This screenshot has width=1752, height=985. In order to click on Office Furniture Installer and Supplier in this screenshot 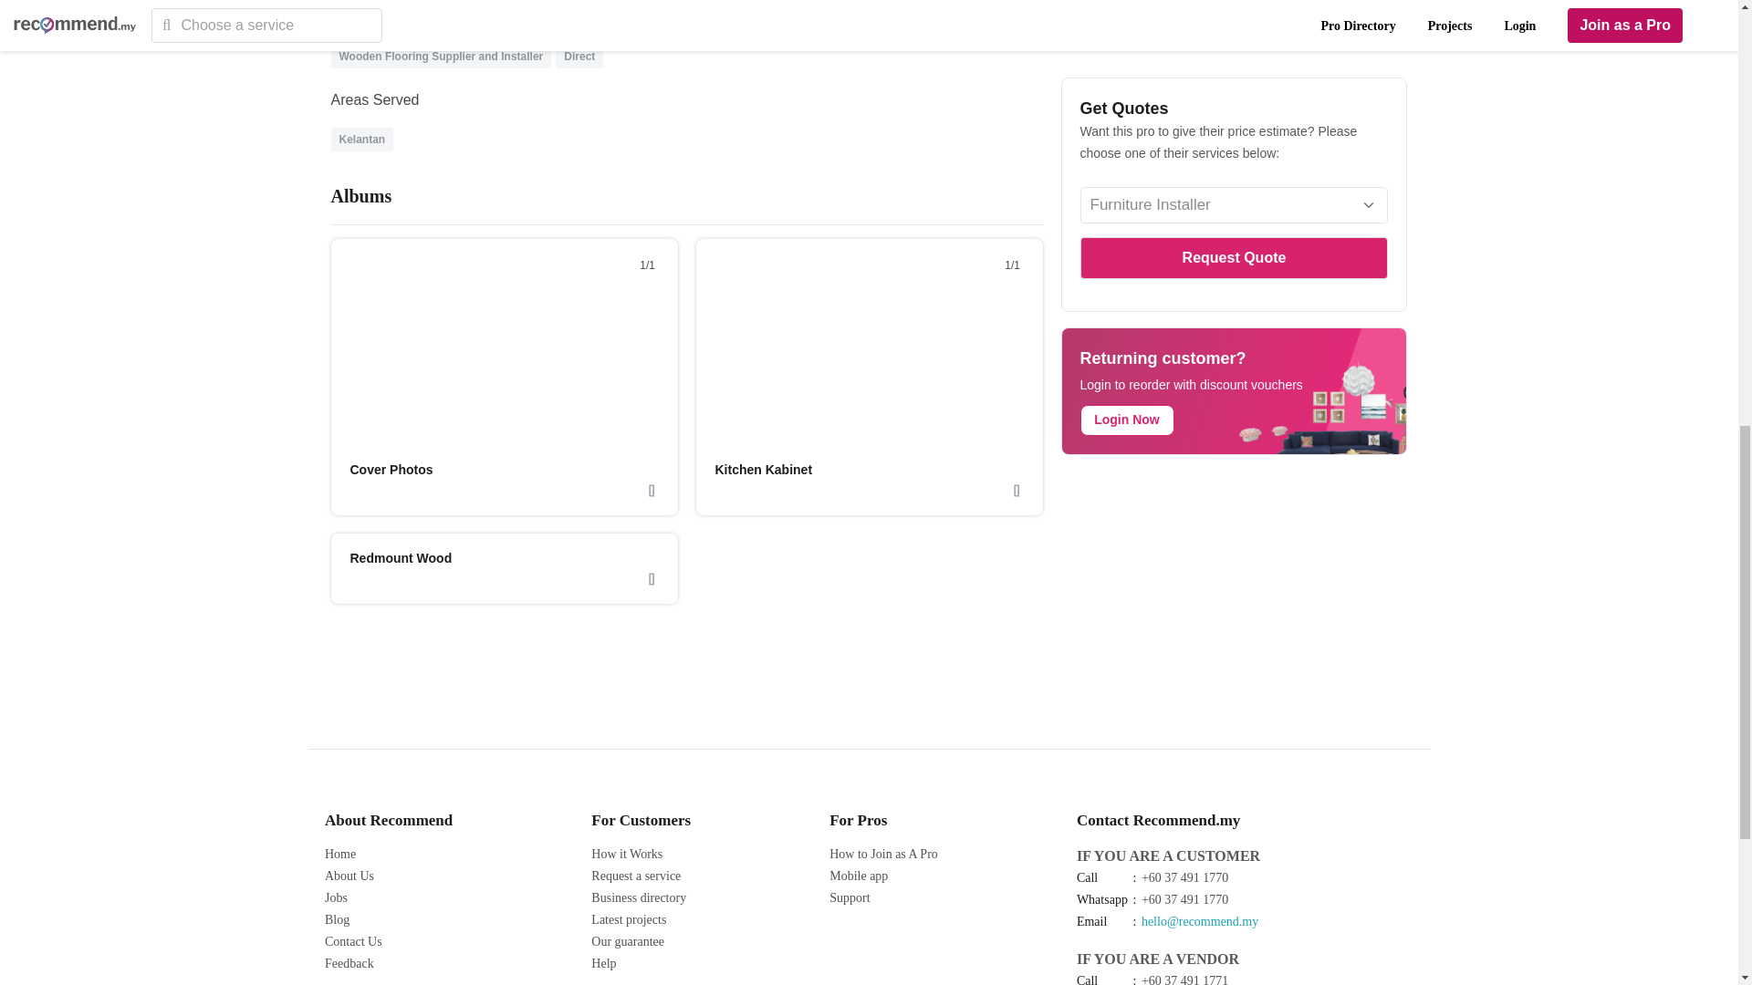, I will do `click(708, 27)`.